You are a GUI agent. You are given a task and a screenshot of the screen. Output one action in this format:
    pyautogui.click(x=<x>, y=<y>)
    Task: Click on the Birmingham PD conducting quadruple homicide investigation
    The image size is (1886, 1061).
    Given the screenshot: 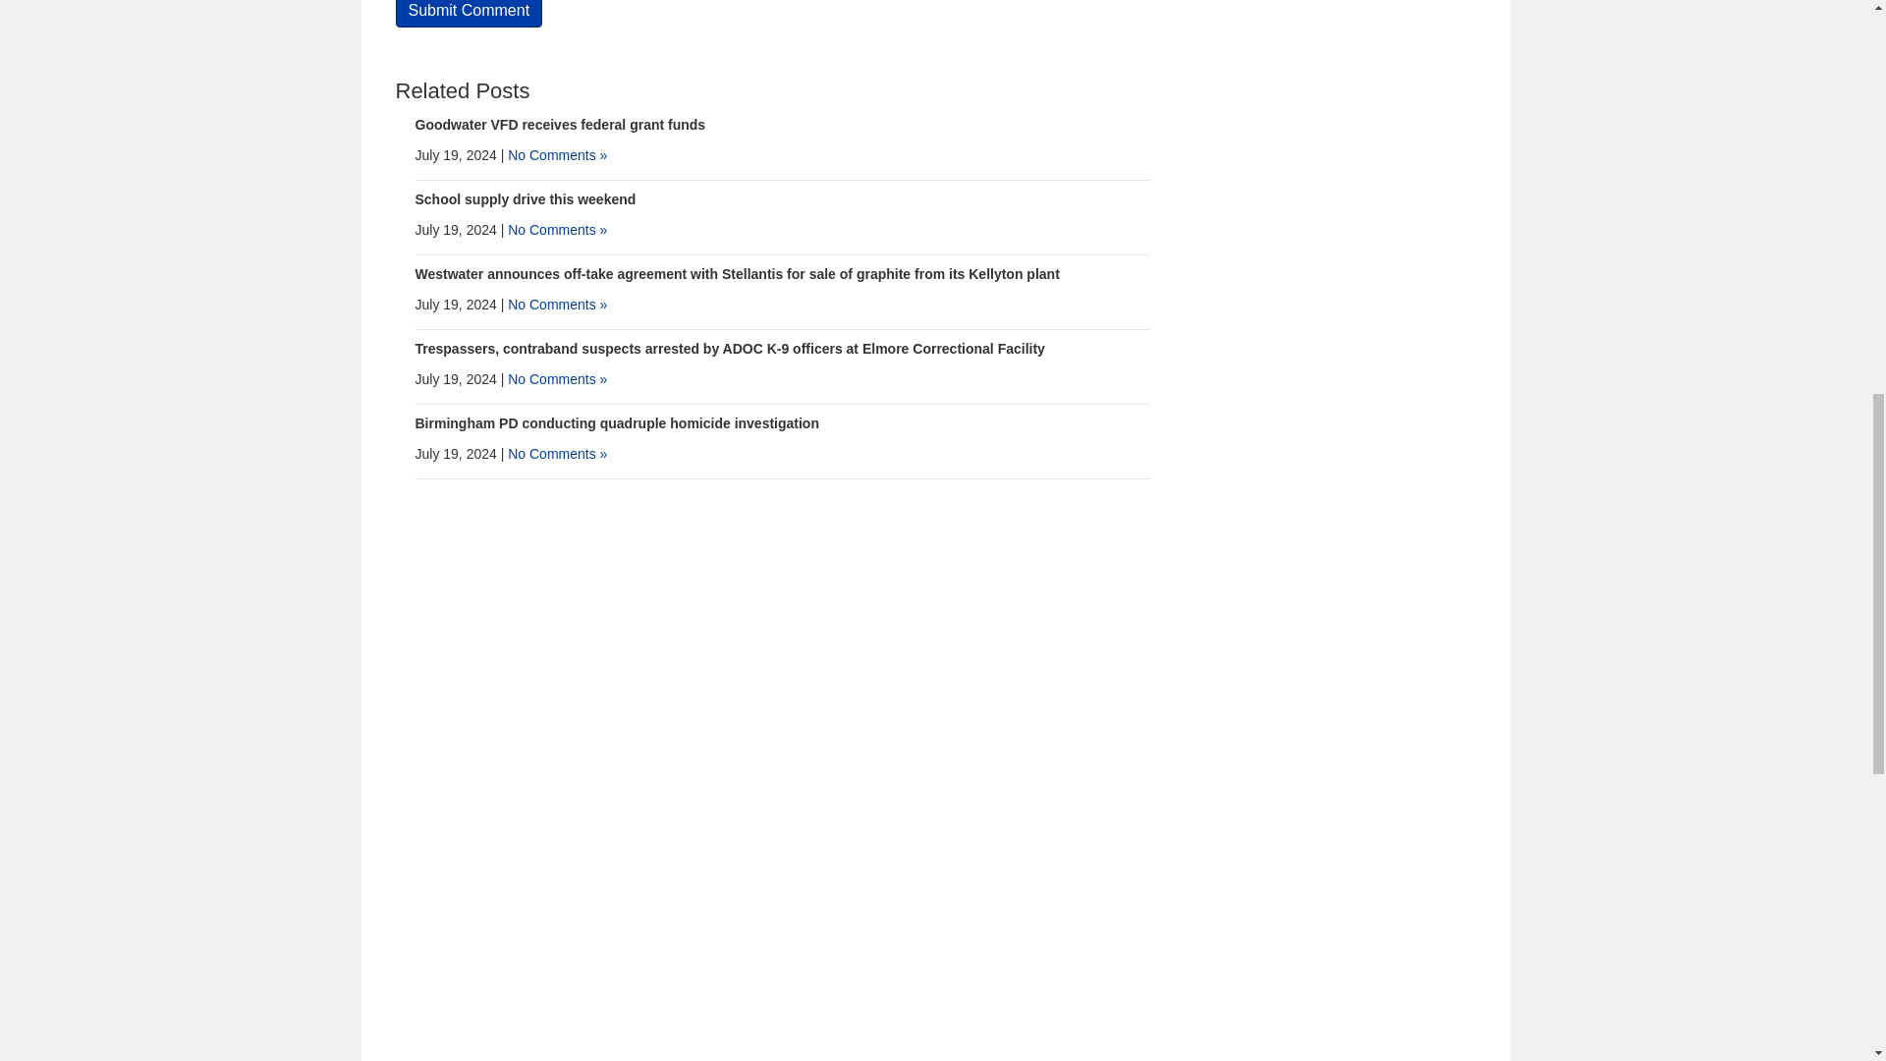 What is the action you would take?
    pyautogui.click(x=617, y=422)
    